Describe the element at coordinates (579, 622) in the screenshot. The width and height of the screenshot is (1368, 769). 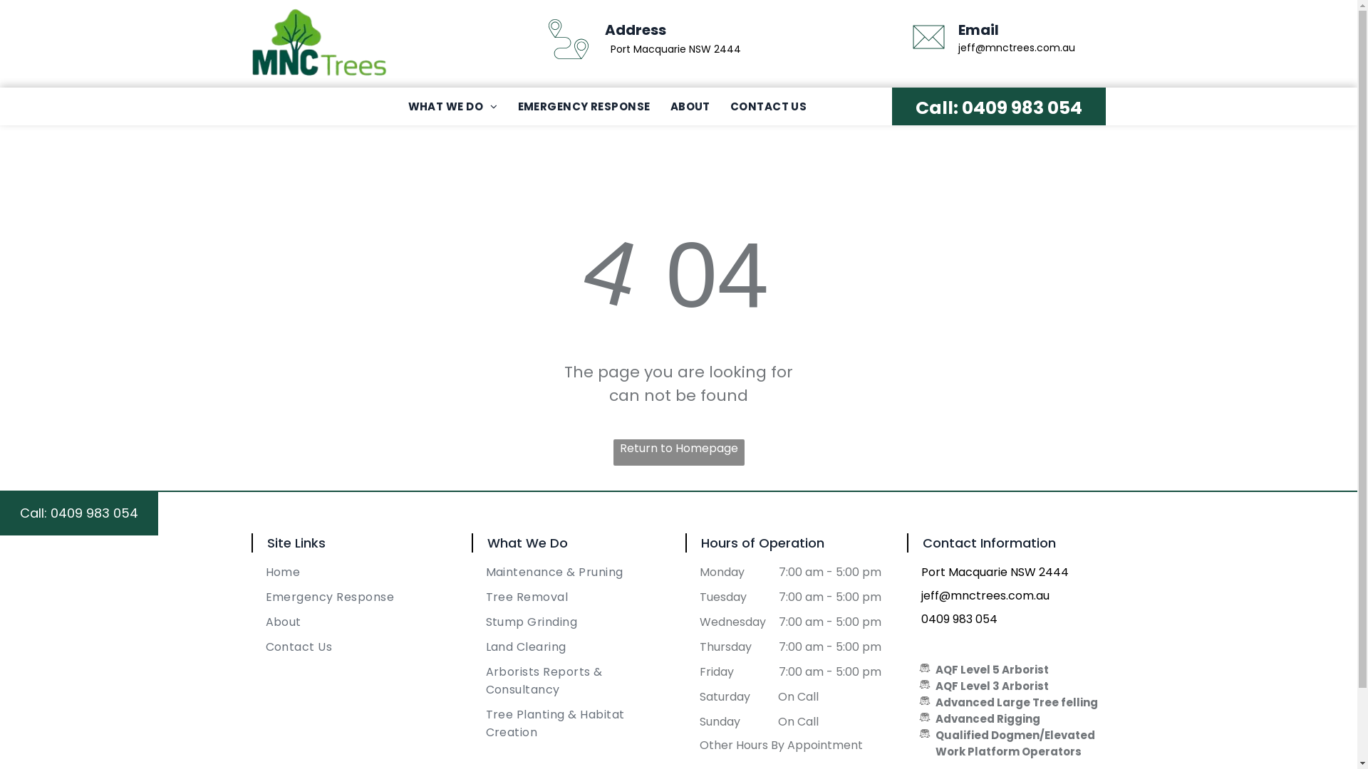
I see `Stump Grinding` at that location.